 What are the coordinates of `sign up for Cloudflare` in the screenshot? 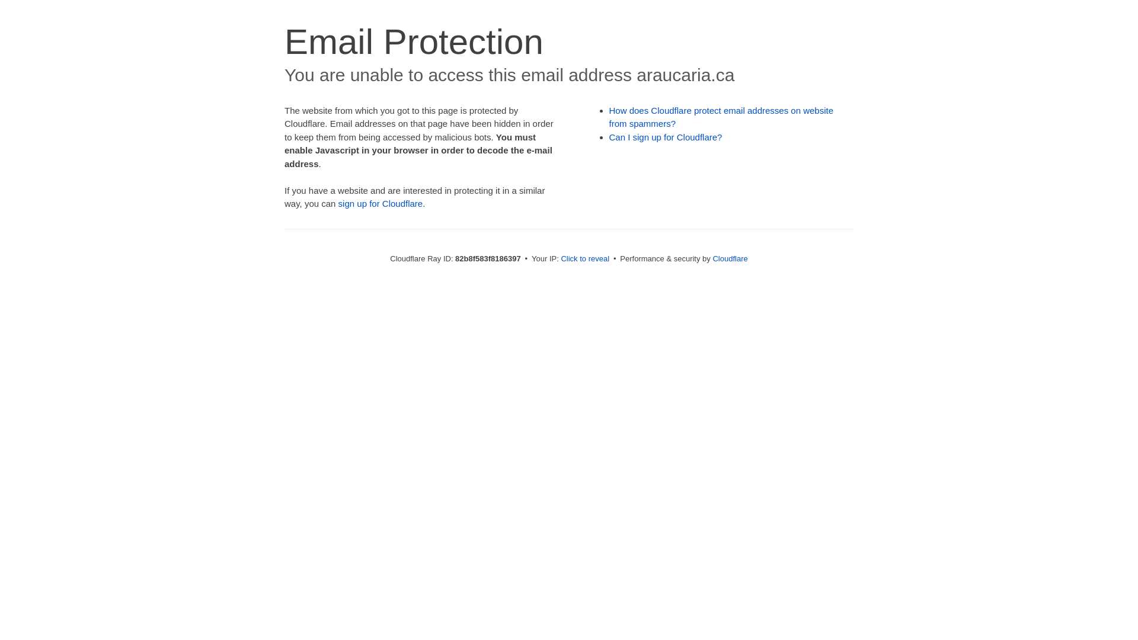 It's located at (381, 204).